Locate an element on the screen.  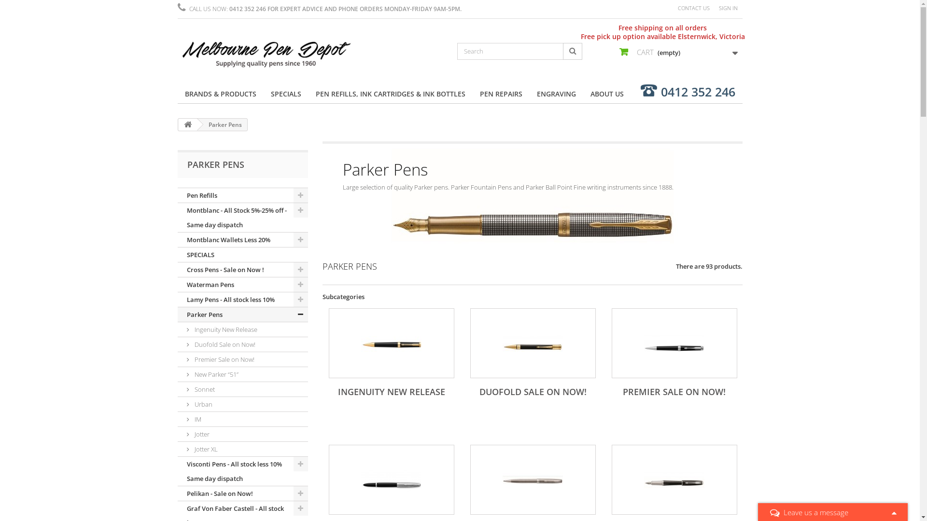
Jotter is located at coordinates (243, 434).